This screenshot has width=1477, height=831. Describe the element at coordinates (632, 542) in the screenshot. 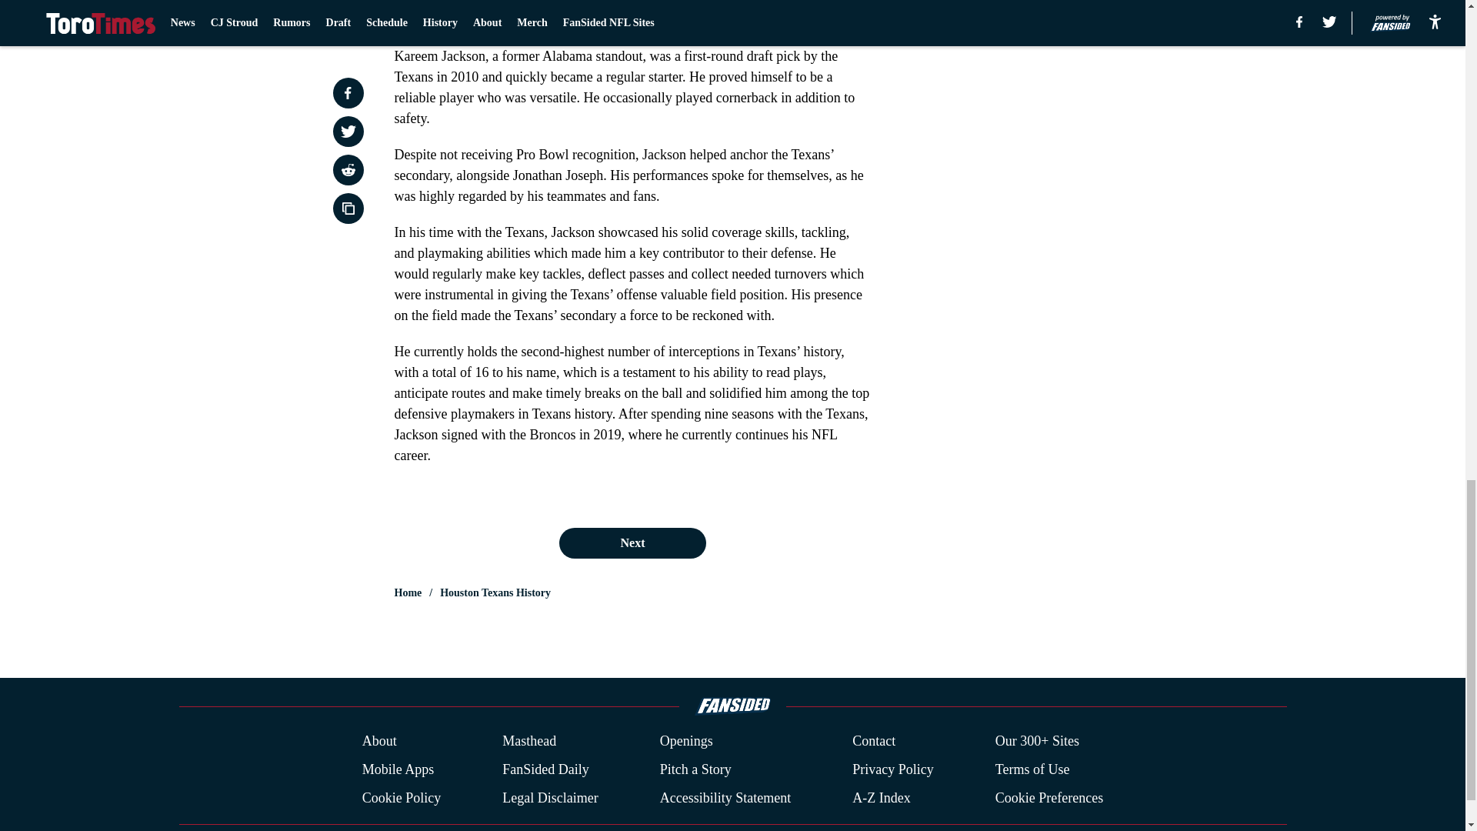

I see `Next` at that location.